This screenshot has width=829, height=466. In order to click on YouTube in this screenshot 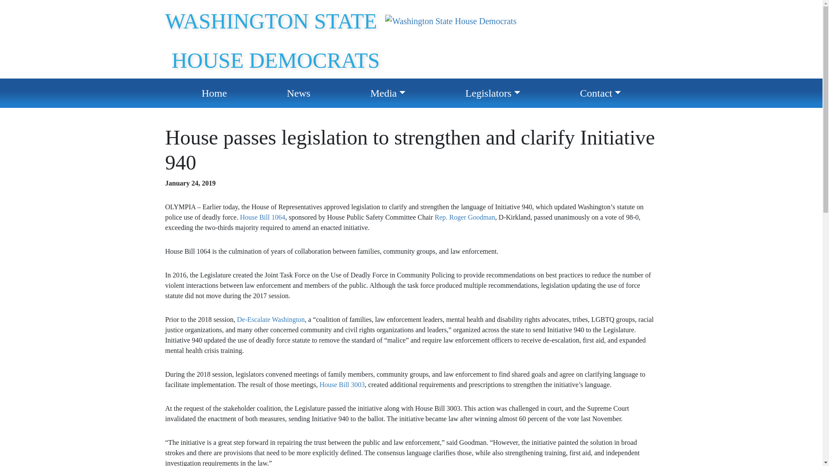, I will do `click(773, 9)`.